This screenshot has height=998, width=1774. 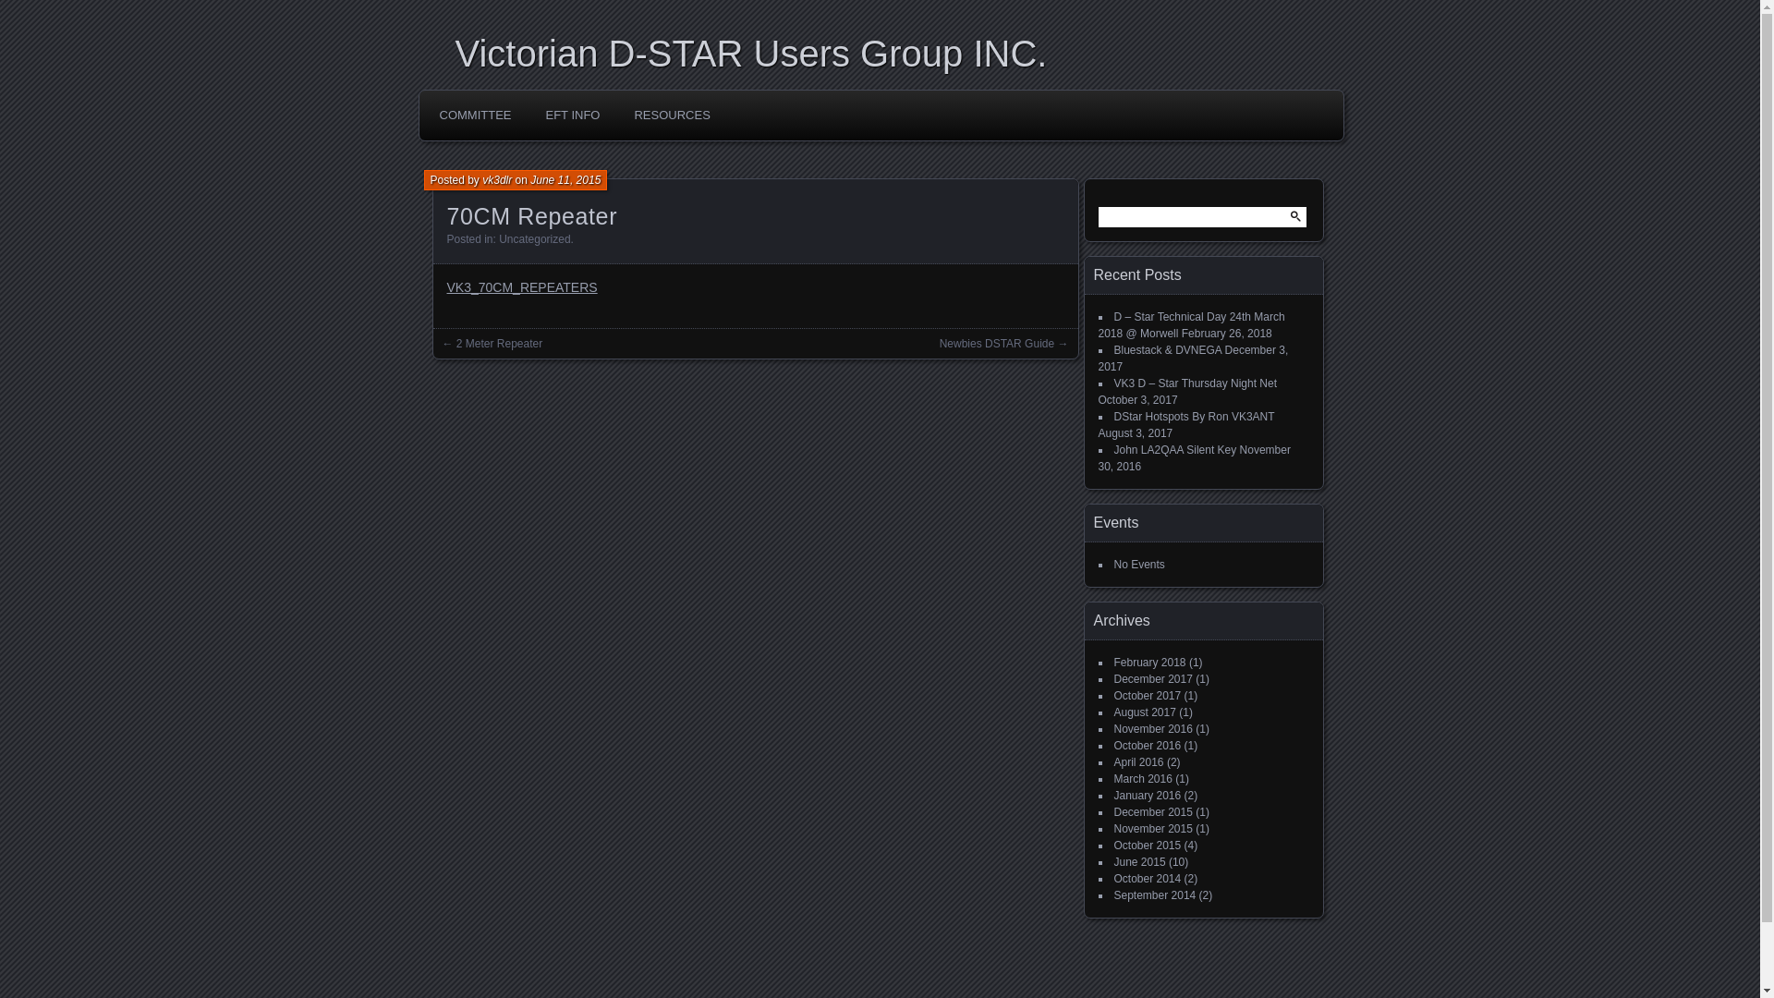 I want to click on December 2015, so click(x=1153, y=812).